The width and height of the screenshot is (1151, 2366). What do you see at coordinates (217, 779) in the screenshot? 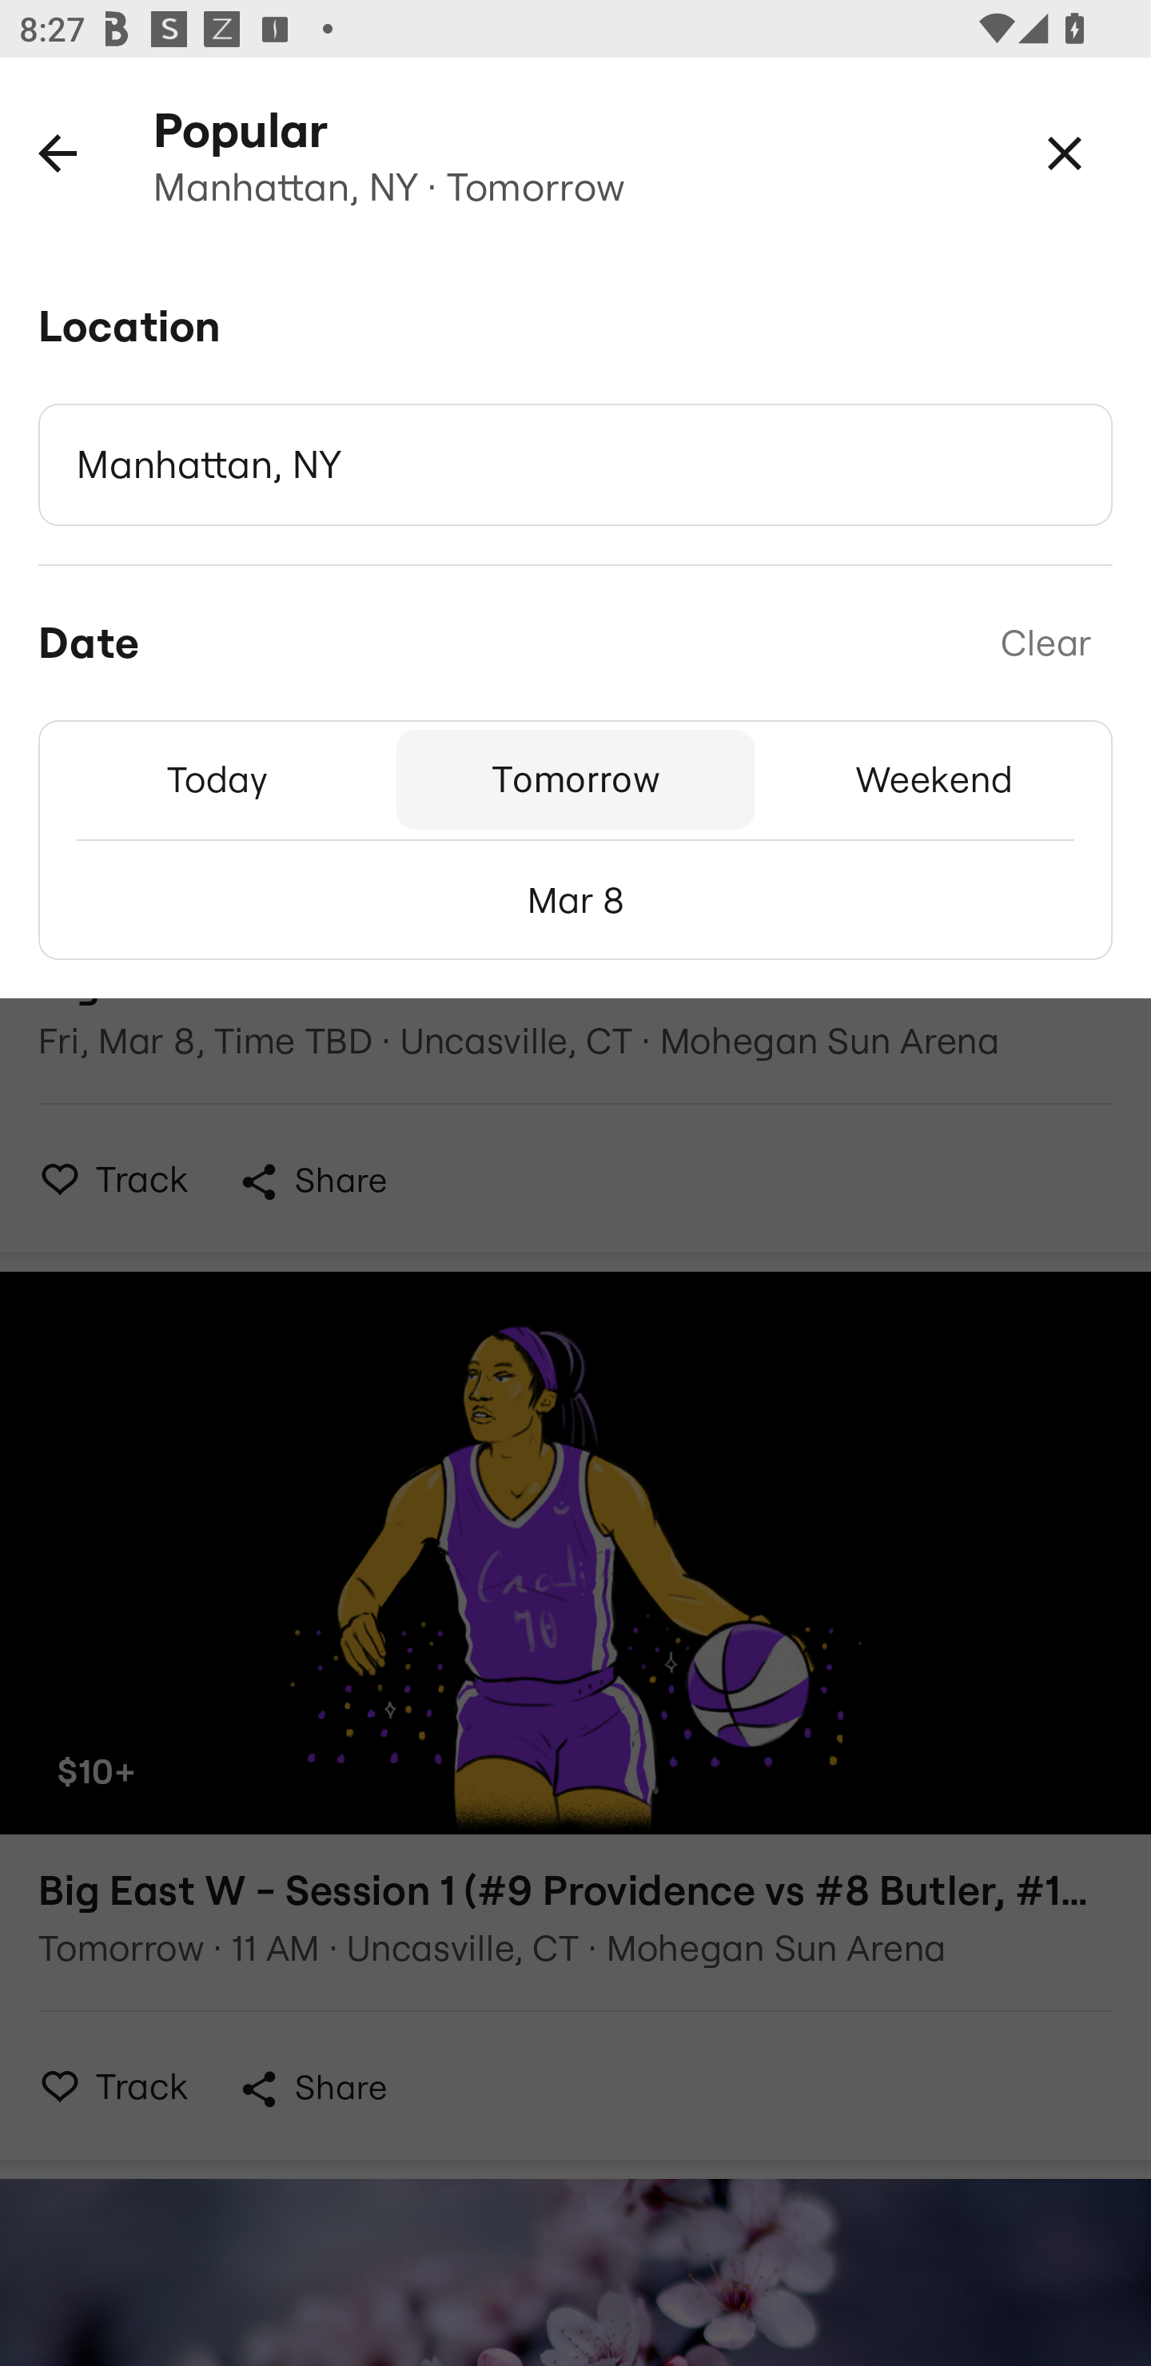
I see `Today` at bounding box center [217, 779].